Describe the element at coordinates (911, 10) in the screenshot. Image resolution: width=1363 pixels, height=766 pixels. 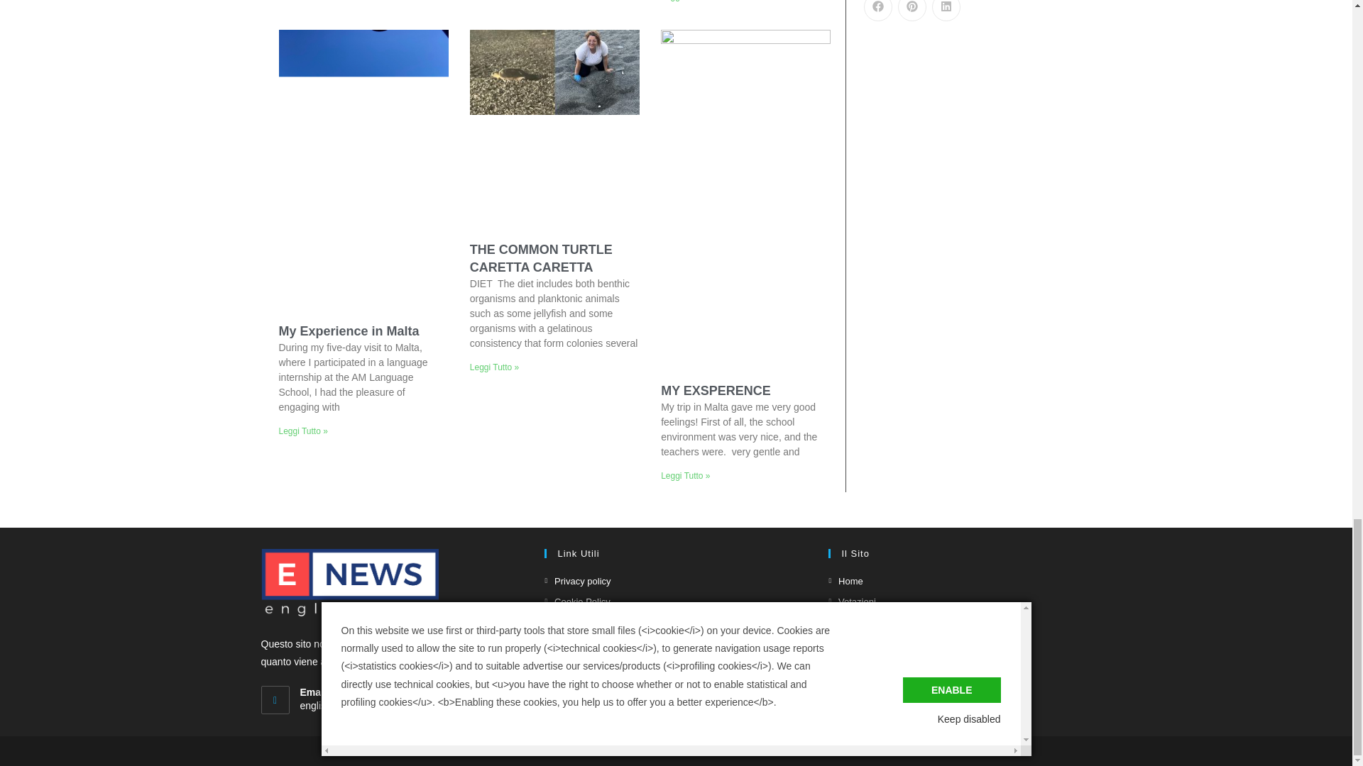
I see `Share on Pinterest` at that location.